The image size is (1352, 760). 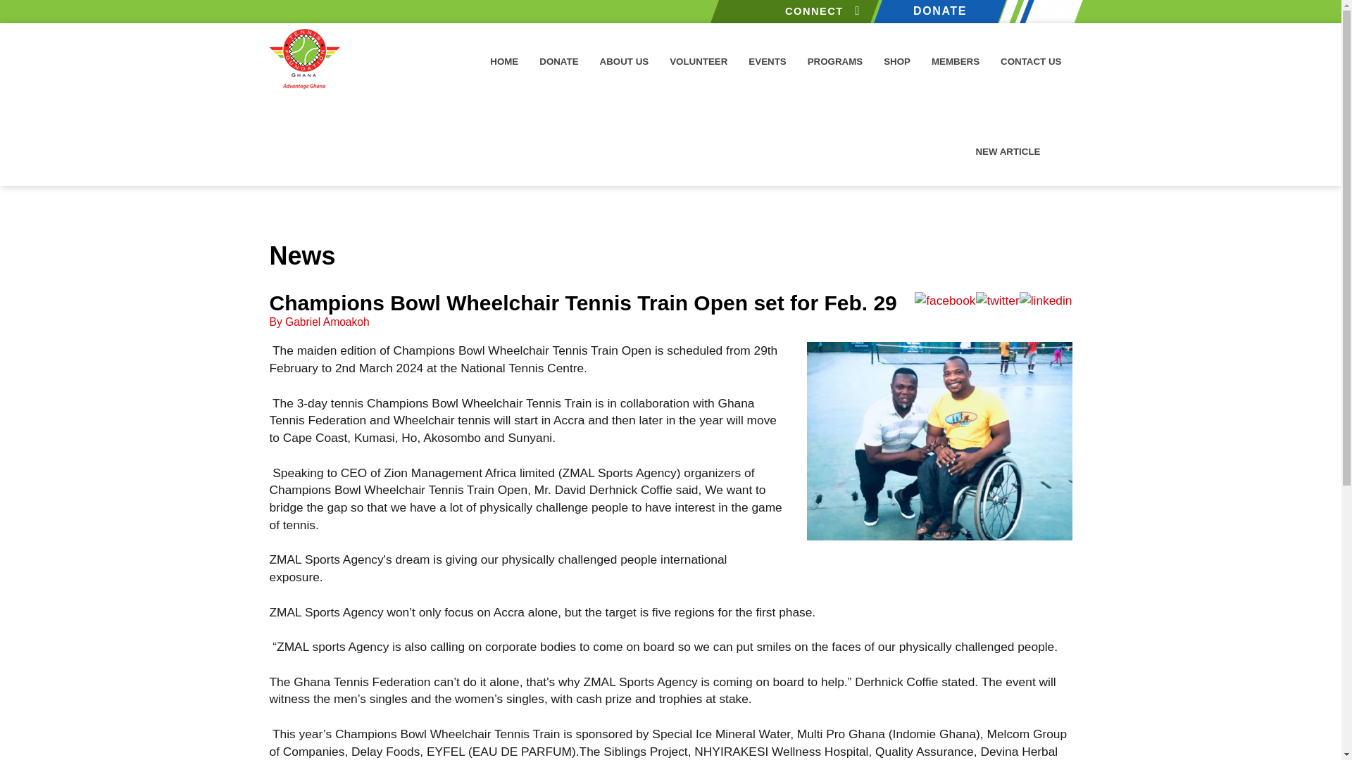 What do you see at coordinates (699, 59) in the screenshot?
I see `VOLUNTEER` at bounding box center [699, 59].